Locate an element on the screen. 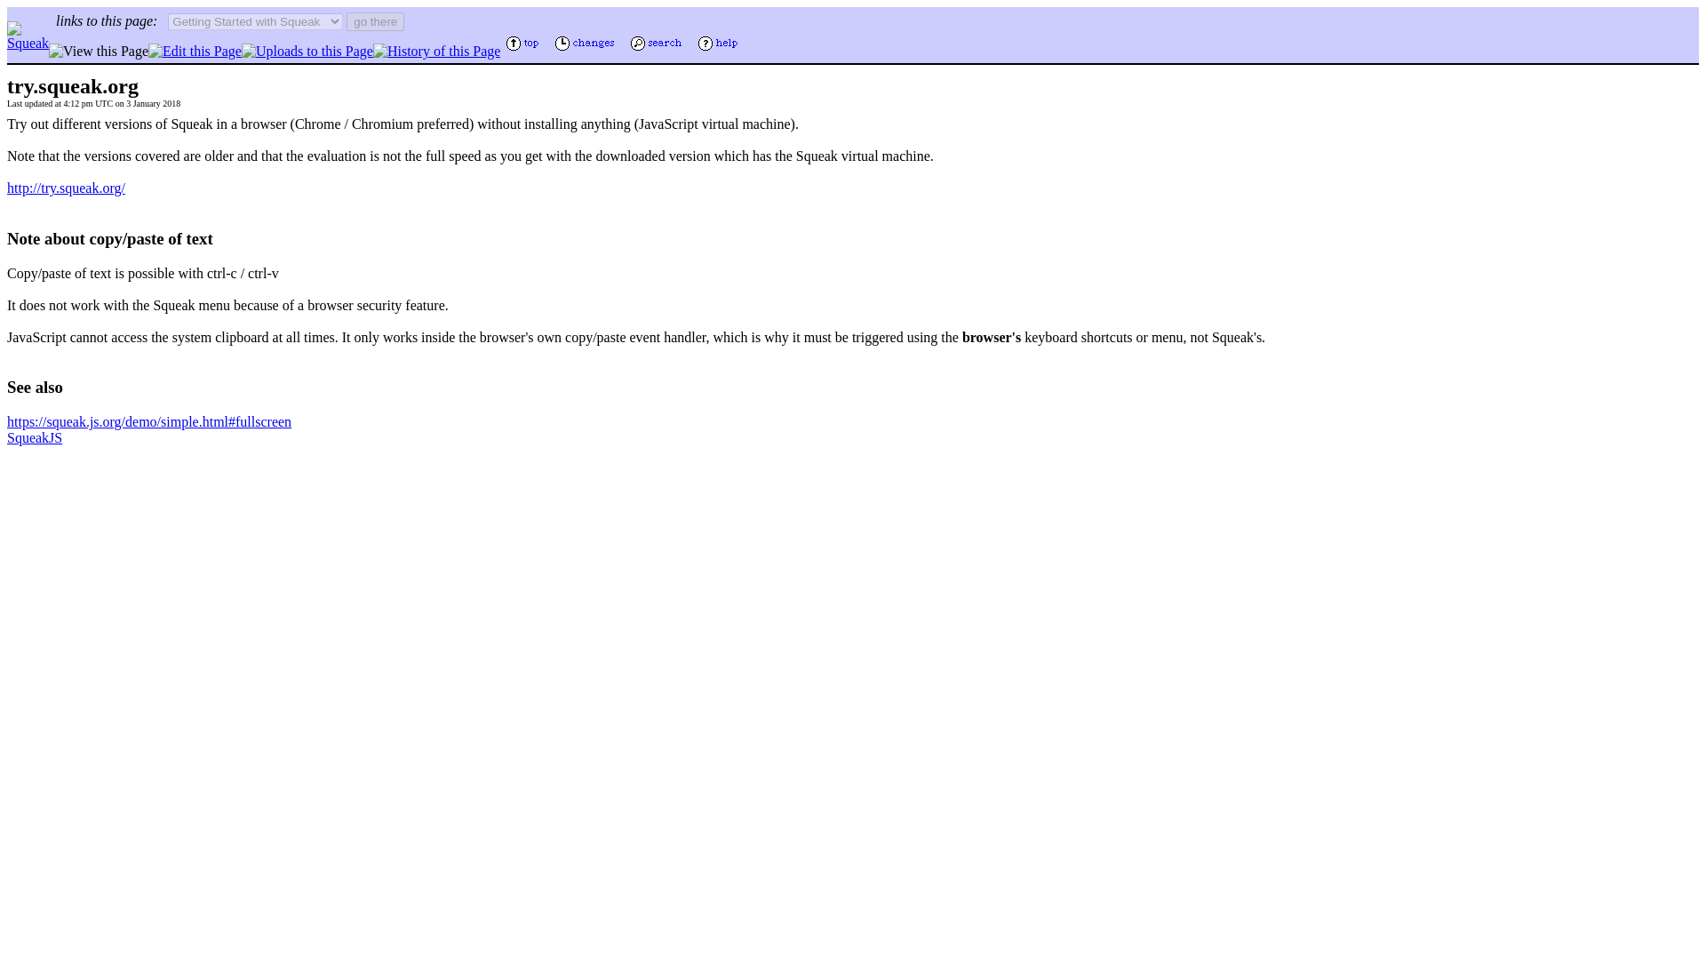 The width and height of the screenshot is (1706, 960). Help Guide is located at coordinates (720, 50).